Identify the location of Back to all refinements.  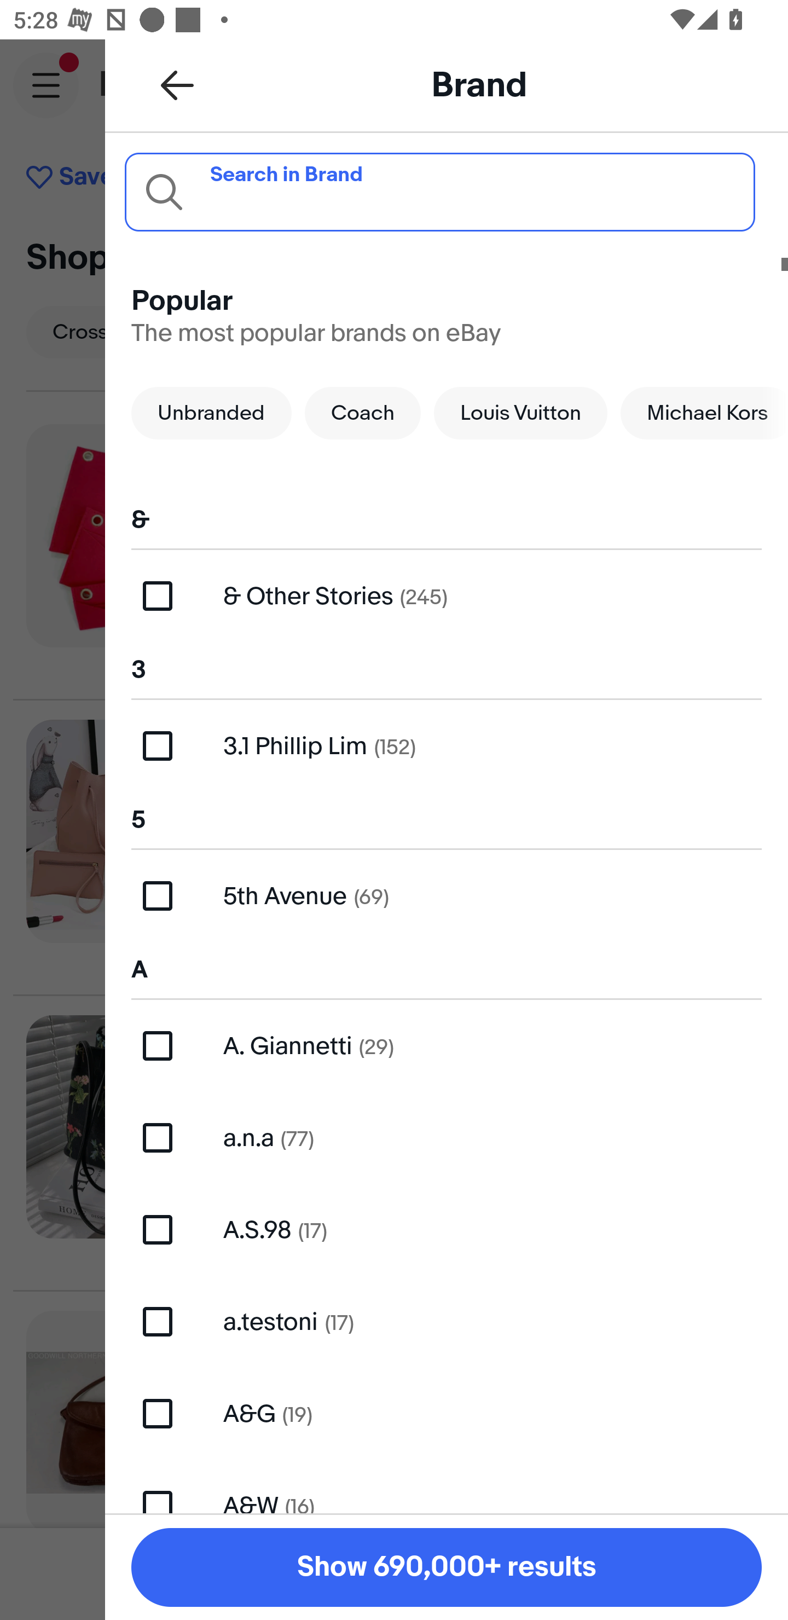
(177, 84).